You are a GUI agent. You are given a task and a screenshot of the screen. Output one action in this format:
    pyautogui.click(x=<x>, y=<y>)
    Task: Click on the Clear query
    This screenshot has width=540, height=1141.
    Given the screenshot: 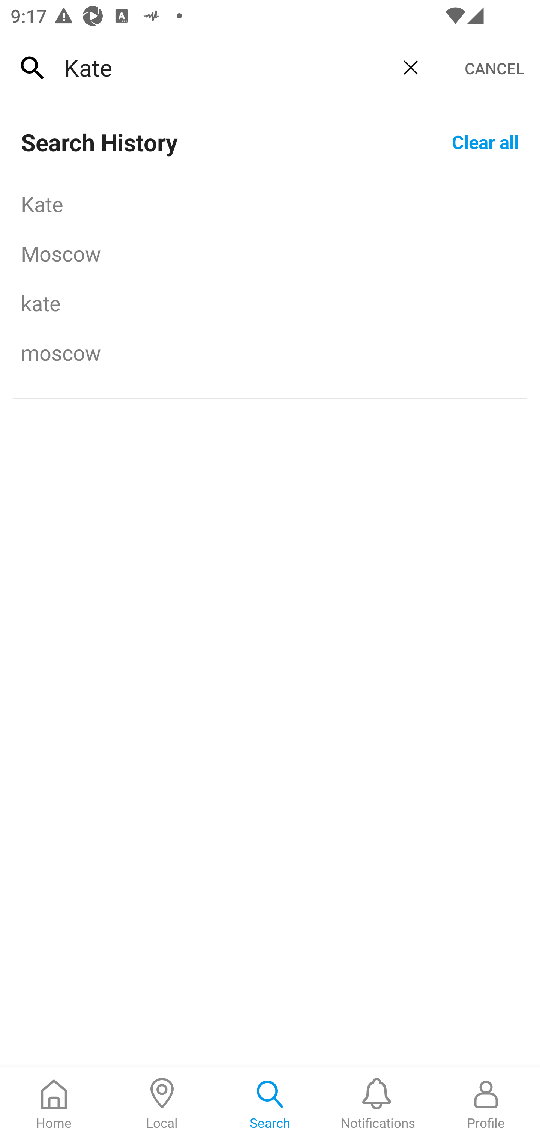 What is the action you would take?
    pyautogui.click(x=410, y=67)
    